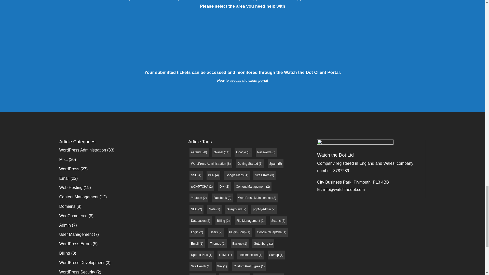 This screenshot has height=275, width=489. I want to click on Admin, so click(65, 225).